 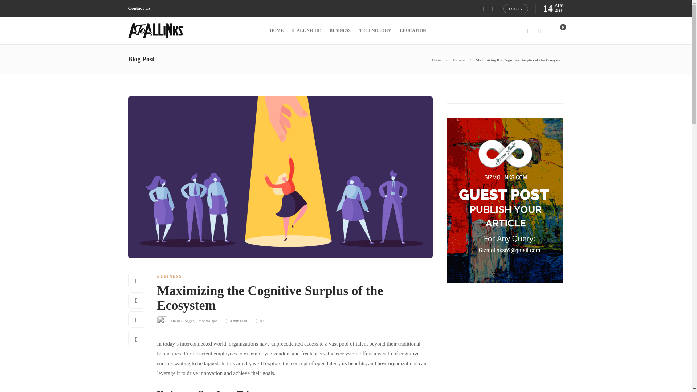 I want to click on Maximizing the Cognitive Surplus of the Ecosystem, so click(x=519, y=60).